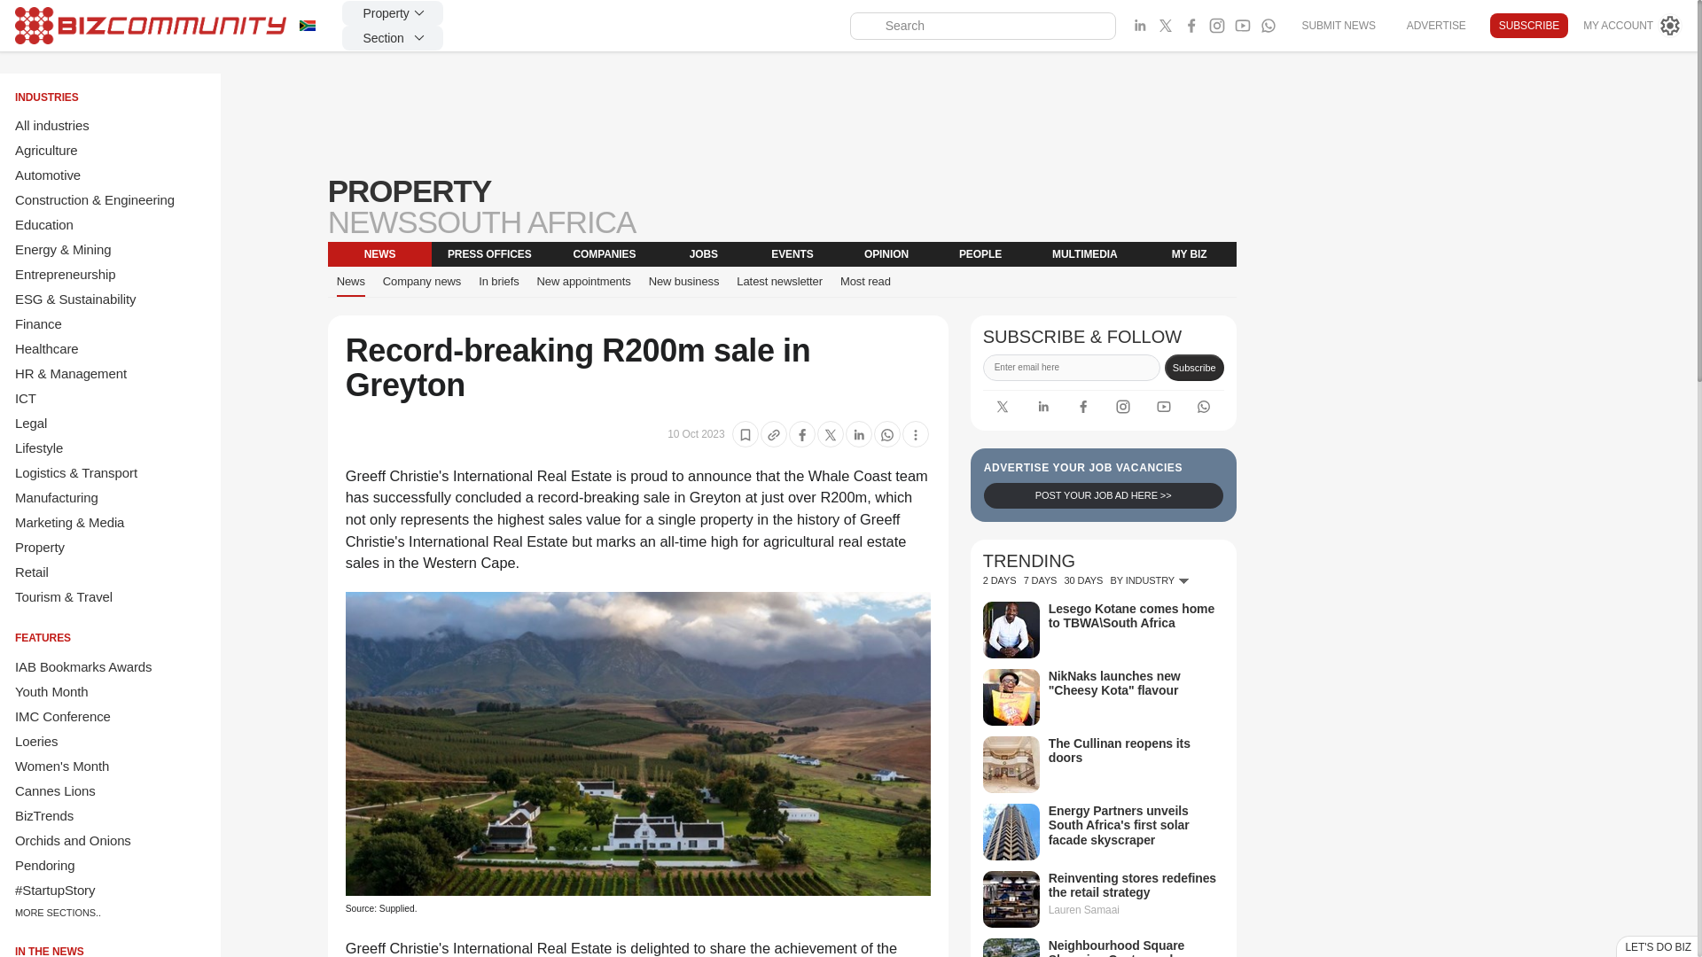  Describe the element at coordinates (1528, 26) in the screenshot. I see `SUBSCRIBE` at that location.